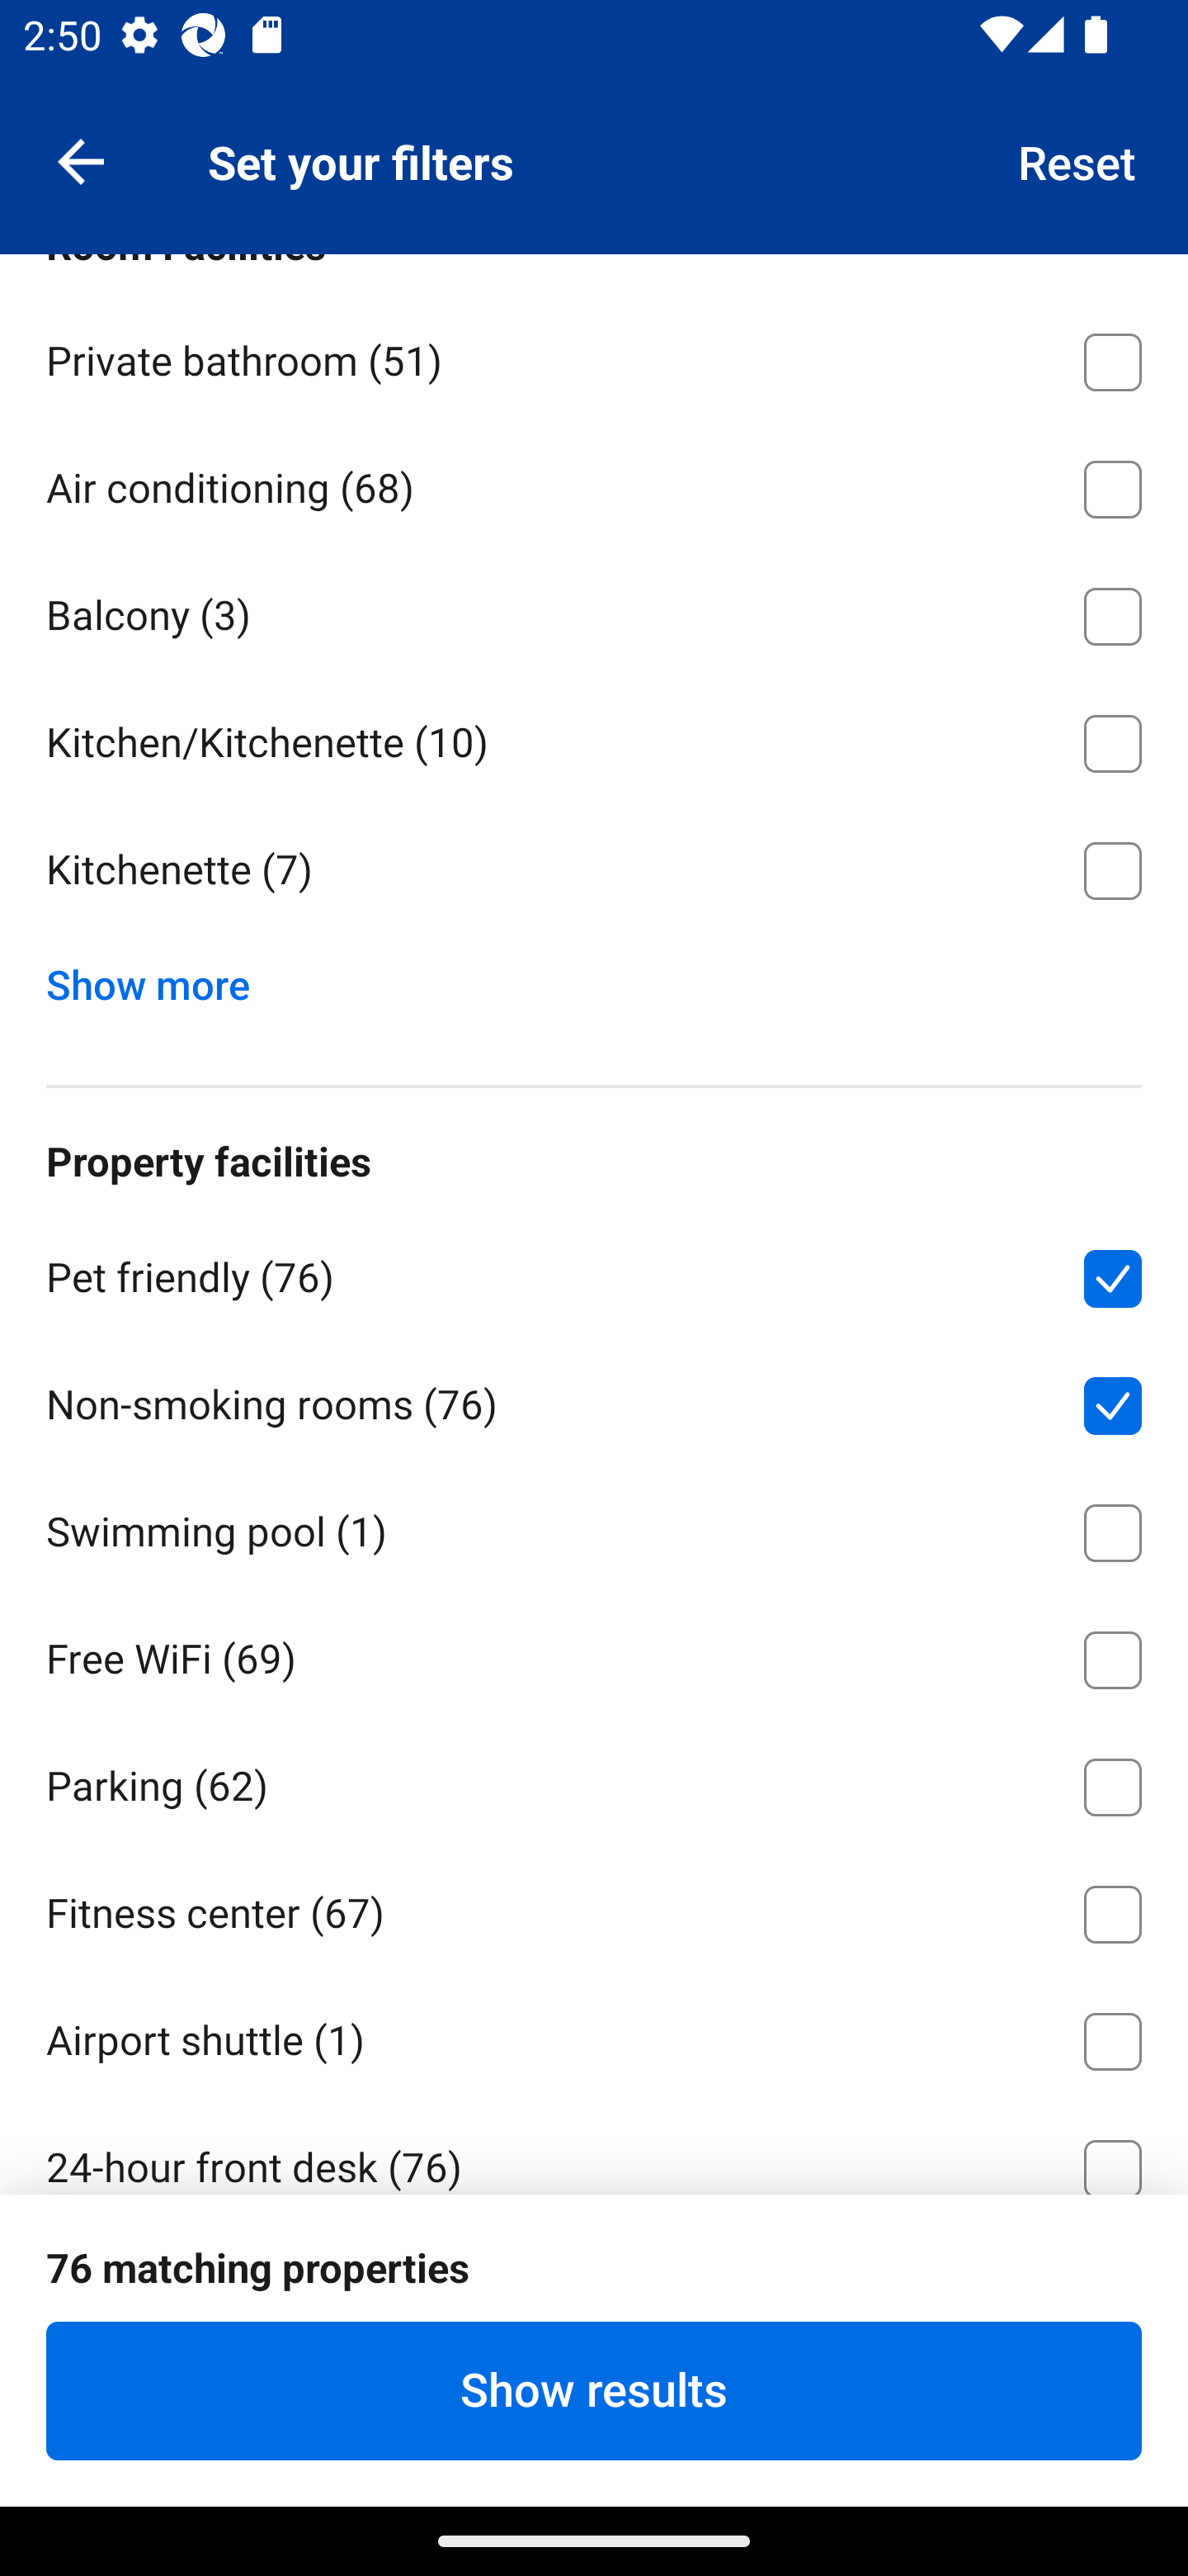 The height and width of the screenshot is (2576, 1188). What do you see at coordinates (594, 1781) in the screenshot?
I see `Parking ⁦(62)` at bounding box center [594, 1781].